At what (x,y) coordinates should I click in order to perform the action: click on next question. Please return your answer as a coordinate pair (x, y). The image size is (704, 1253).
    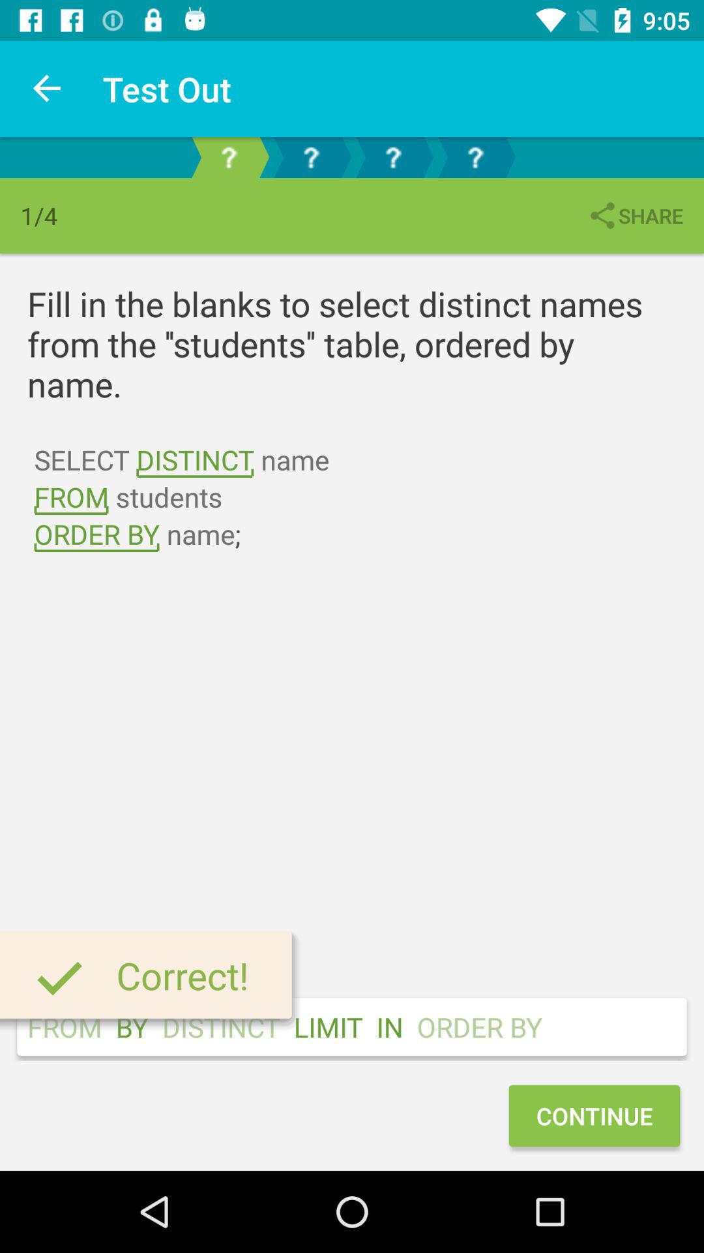
    Looking at the image, I should click on (393, 158).